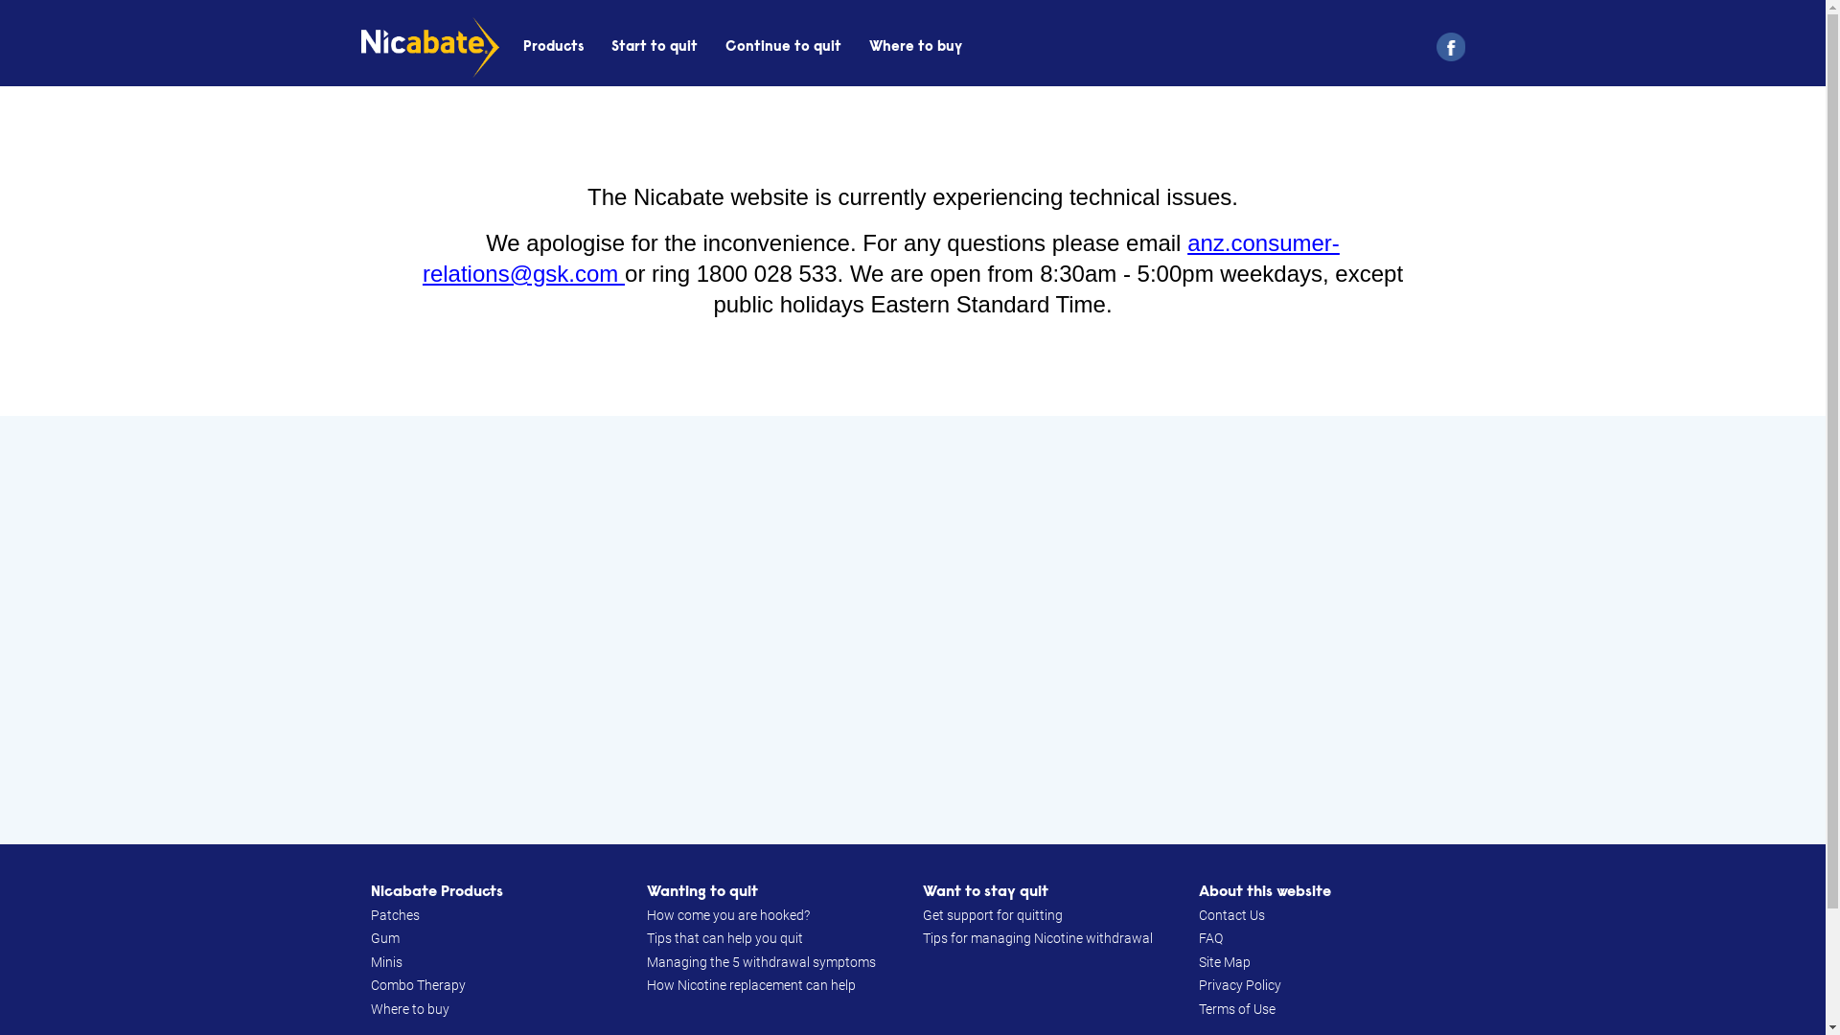  Describe the element at coordinates (1443, 47) in the screenshot. I see ` ` at that location.